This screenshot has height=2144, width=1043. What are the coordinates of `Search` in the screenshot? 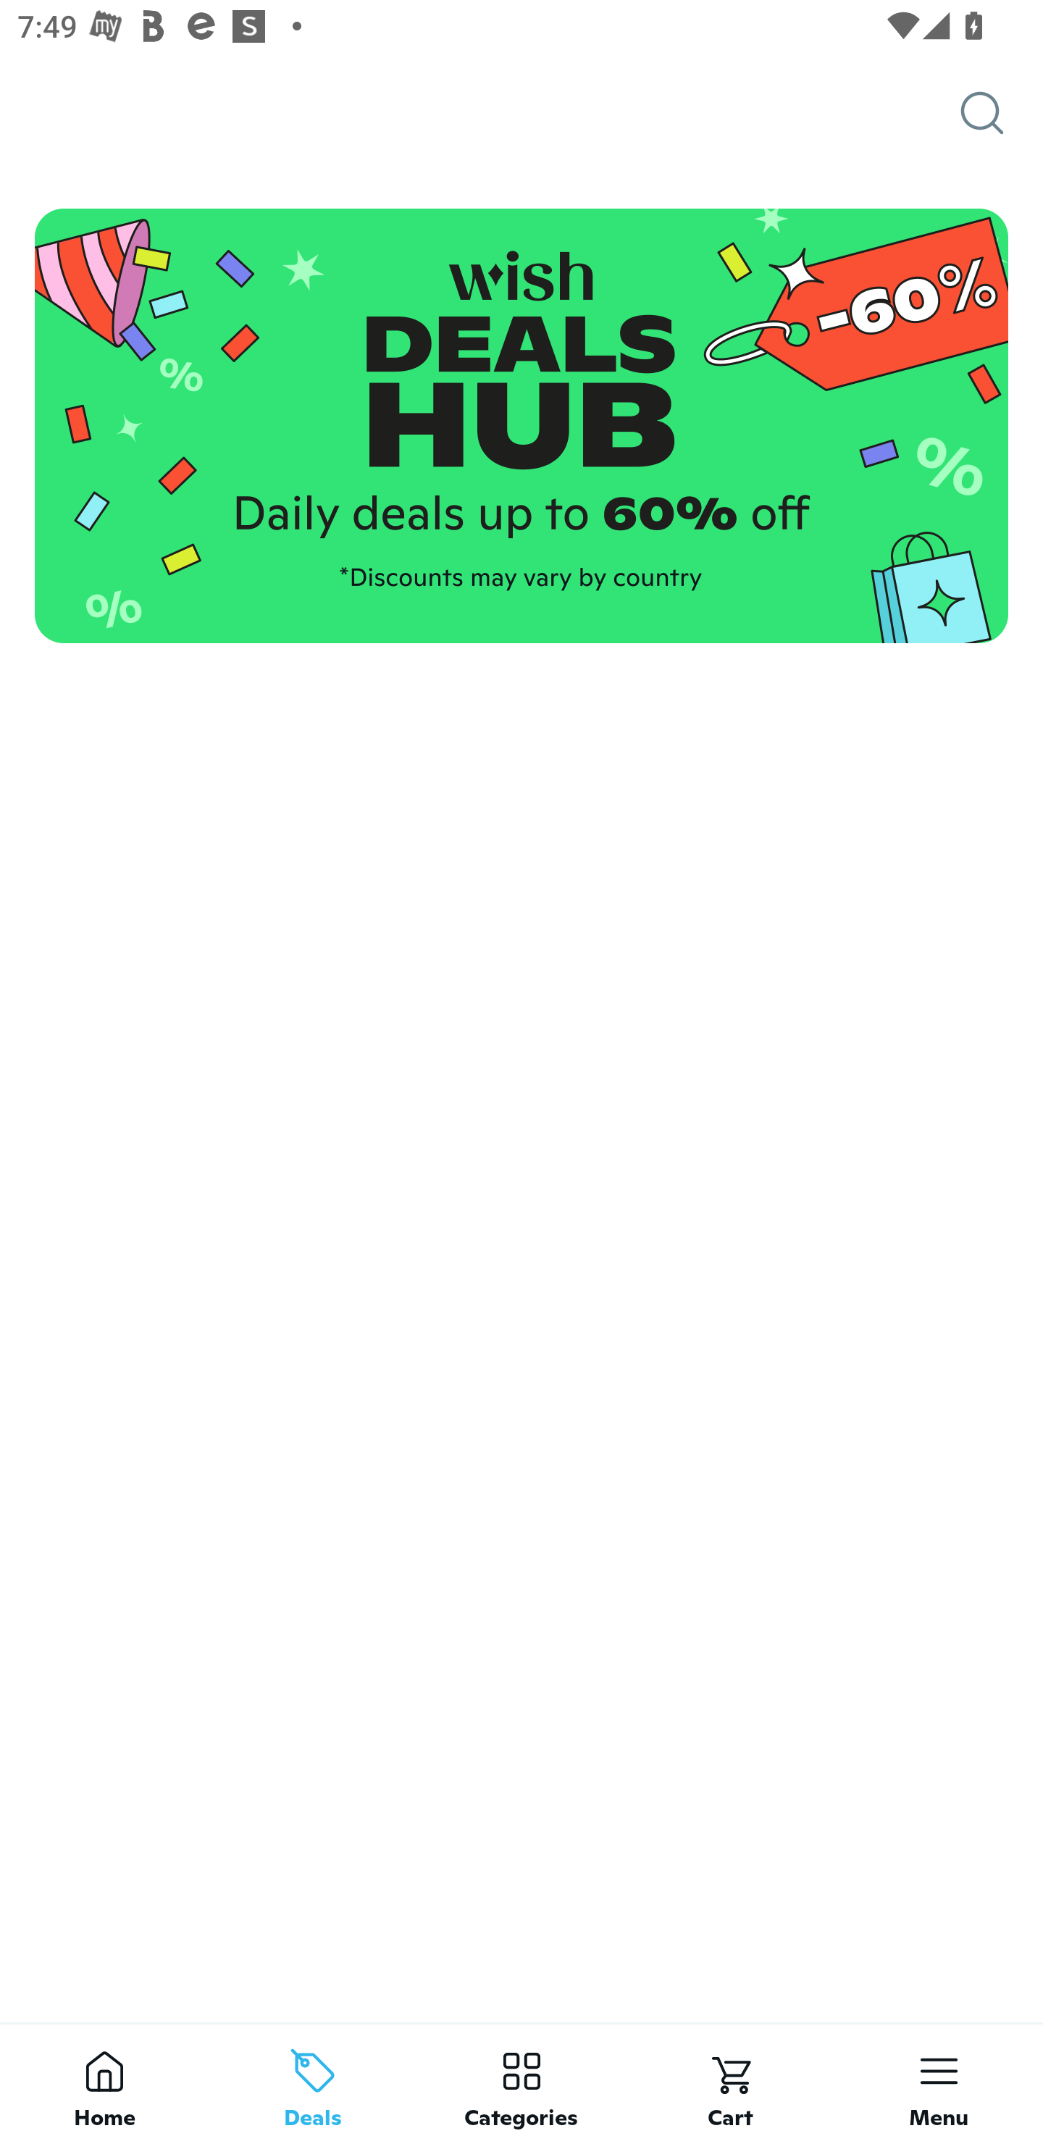 It's located at (1002, 113).